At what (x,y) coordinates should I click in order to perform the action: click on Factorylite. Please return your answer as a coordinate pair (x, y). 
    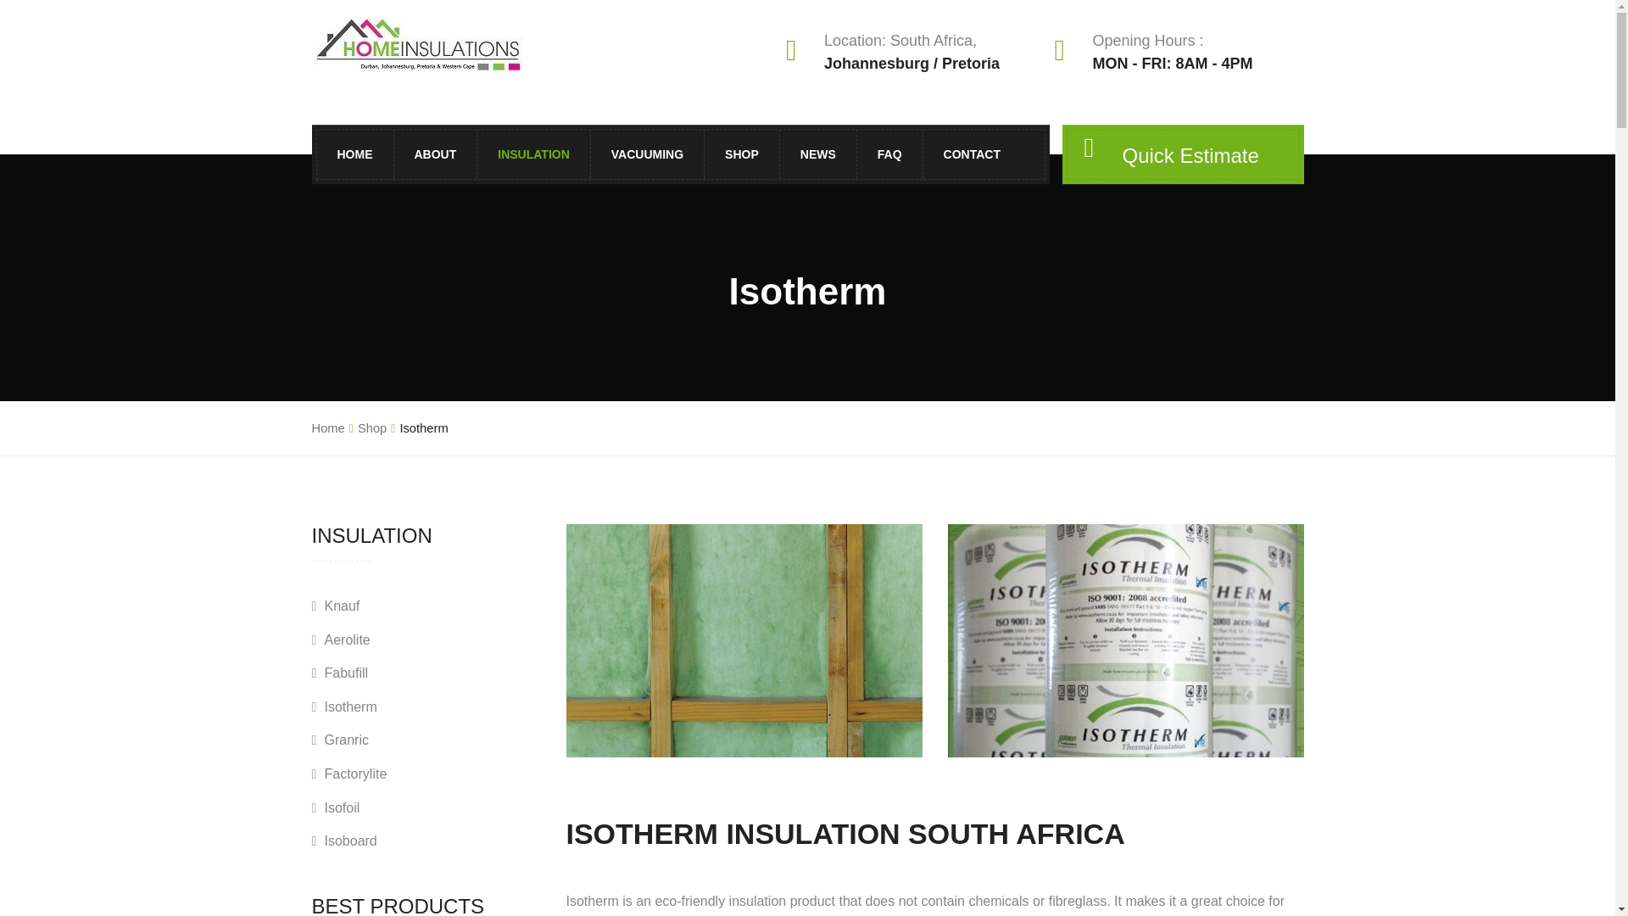
    Looking at the image, I should click on (681, 410).